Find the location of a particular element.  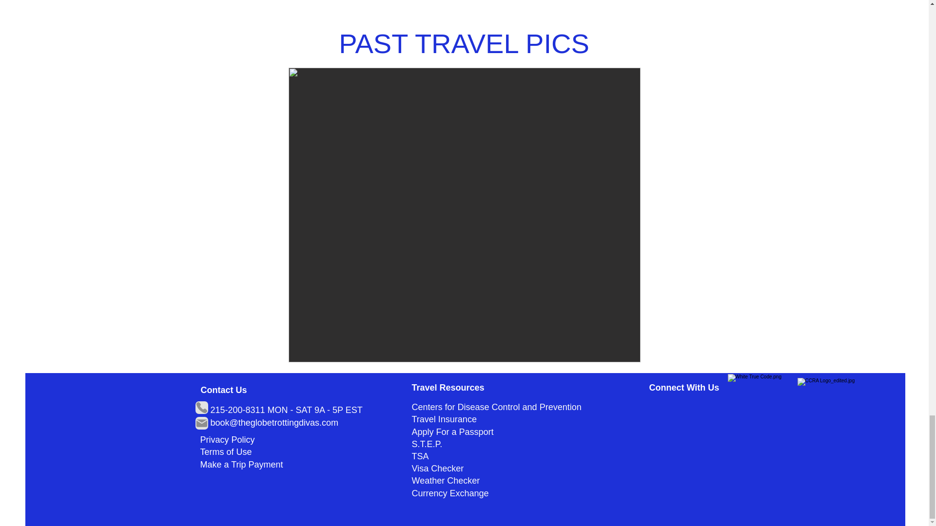

Visa Checker is located at coordinates (437, 469).